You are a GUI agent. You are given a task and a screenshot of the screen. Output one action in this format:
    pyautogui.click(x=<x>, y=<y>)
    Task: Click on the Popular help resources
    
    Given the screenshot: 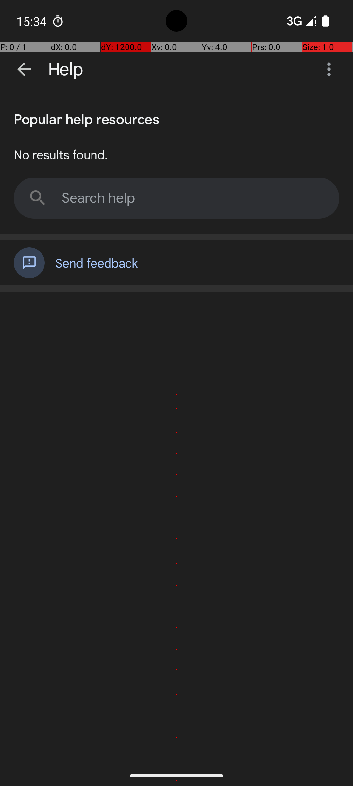 What is the action you would take?
    pyautogui.click(x=87, y=118)
    